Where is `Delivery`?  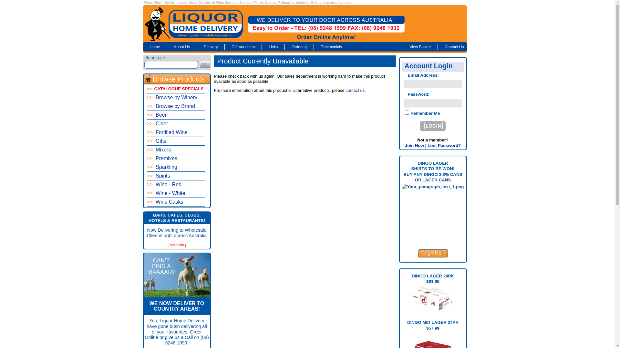 Delivery is located at coordinates (211, 47).